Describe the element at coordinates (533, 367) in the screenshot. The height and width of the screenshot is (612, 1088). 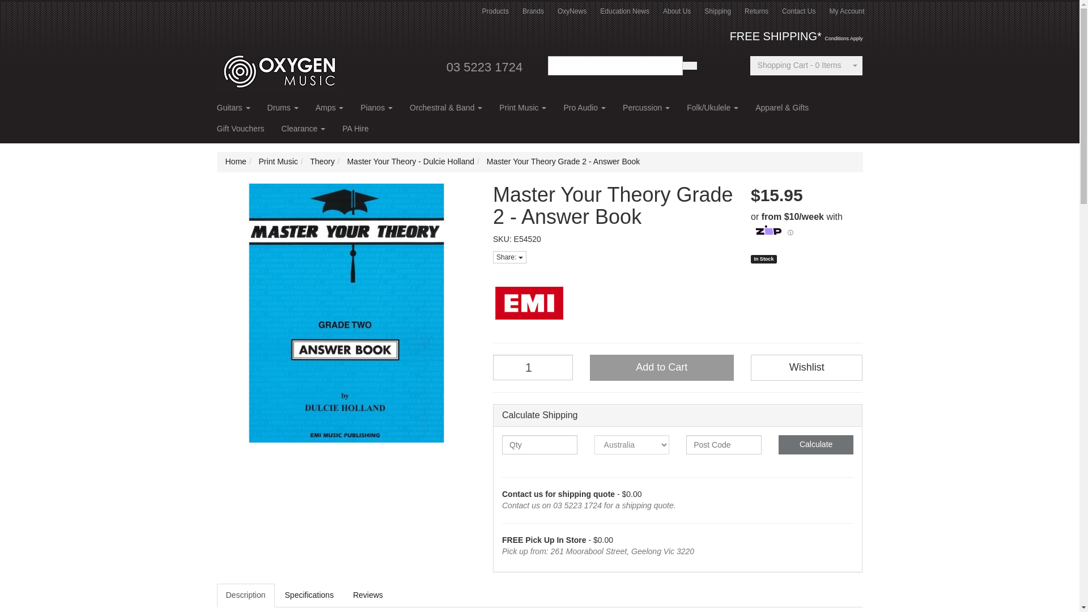
I see `1` at that location.